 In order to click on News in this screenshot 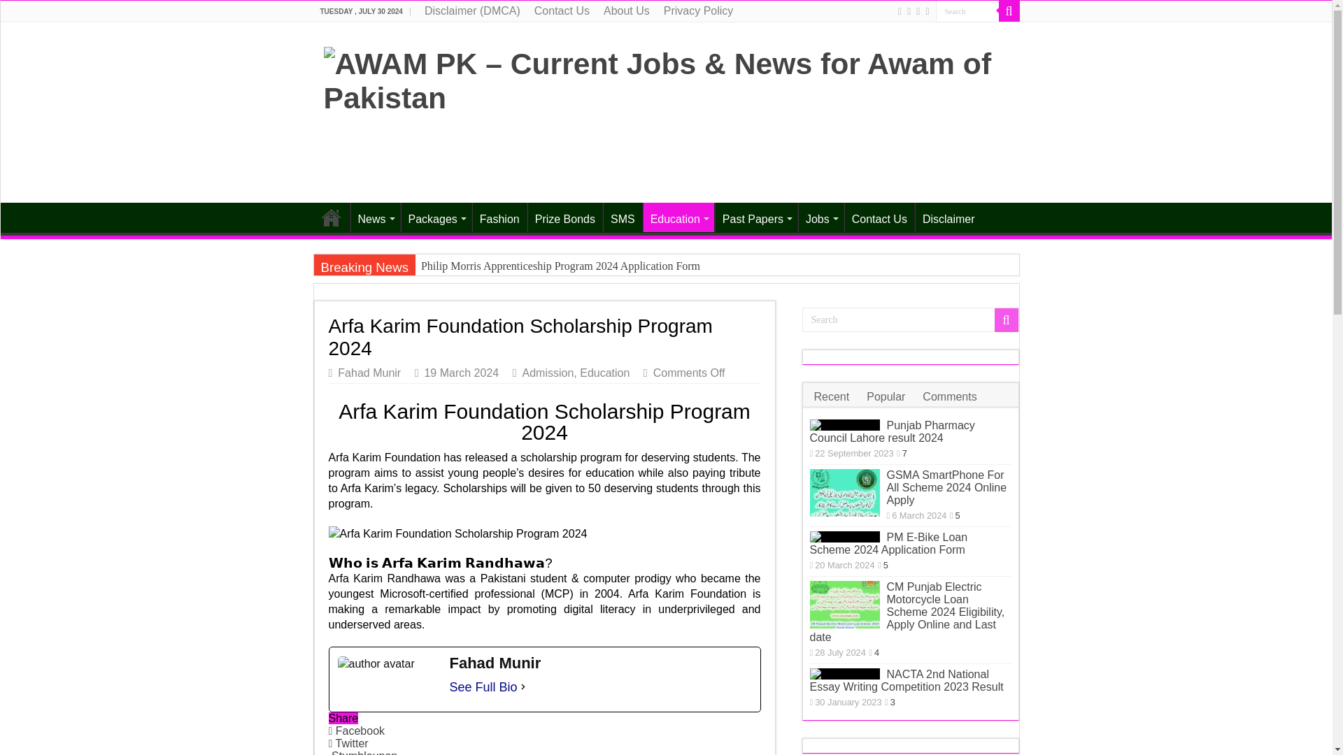, I will do `click(374, 217)`.